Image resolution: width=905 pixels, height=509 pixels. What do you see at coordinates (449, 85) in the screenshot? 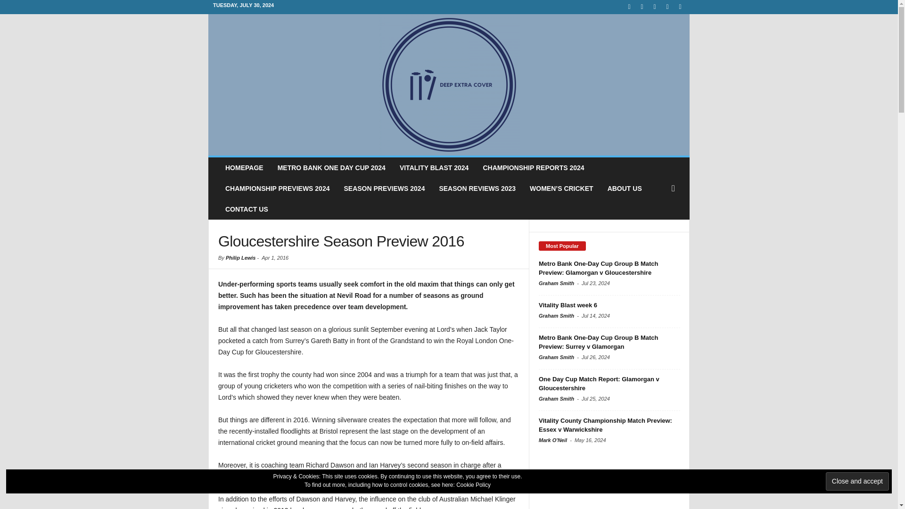
I see `www.deepextracover.com` at bounding box center [449, 85].